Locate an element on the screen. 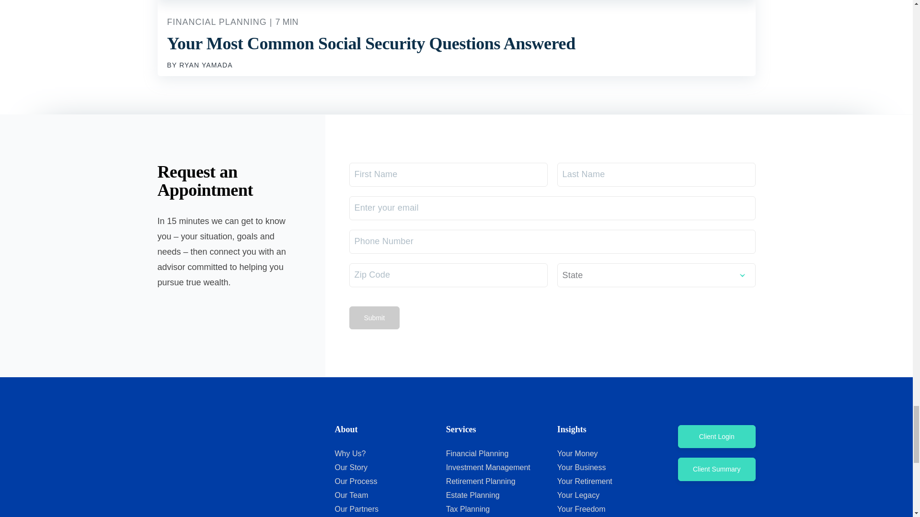 The height and width of the screenshot is (517, 920). Submit is located at coordinates (374, 318).